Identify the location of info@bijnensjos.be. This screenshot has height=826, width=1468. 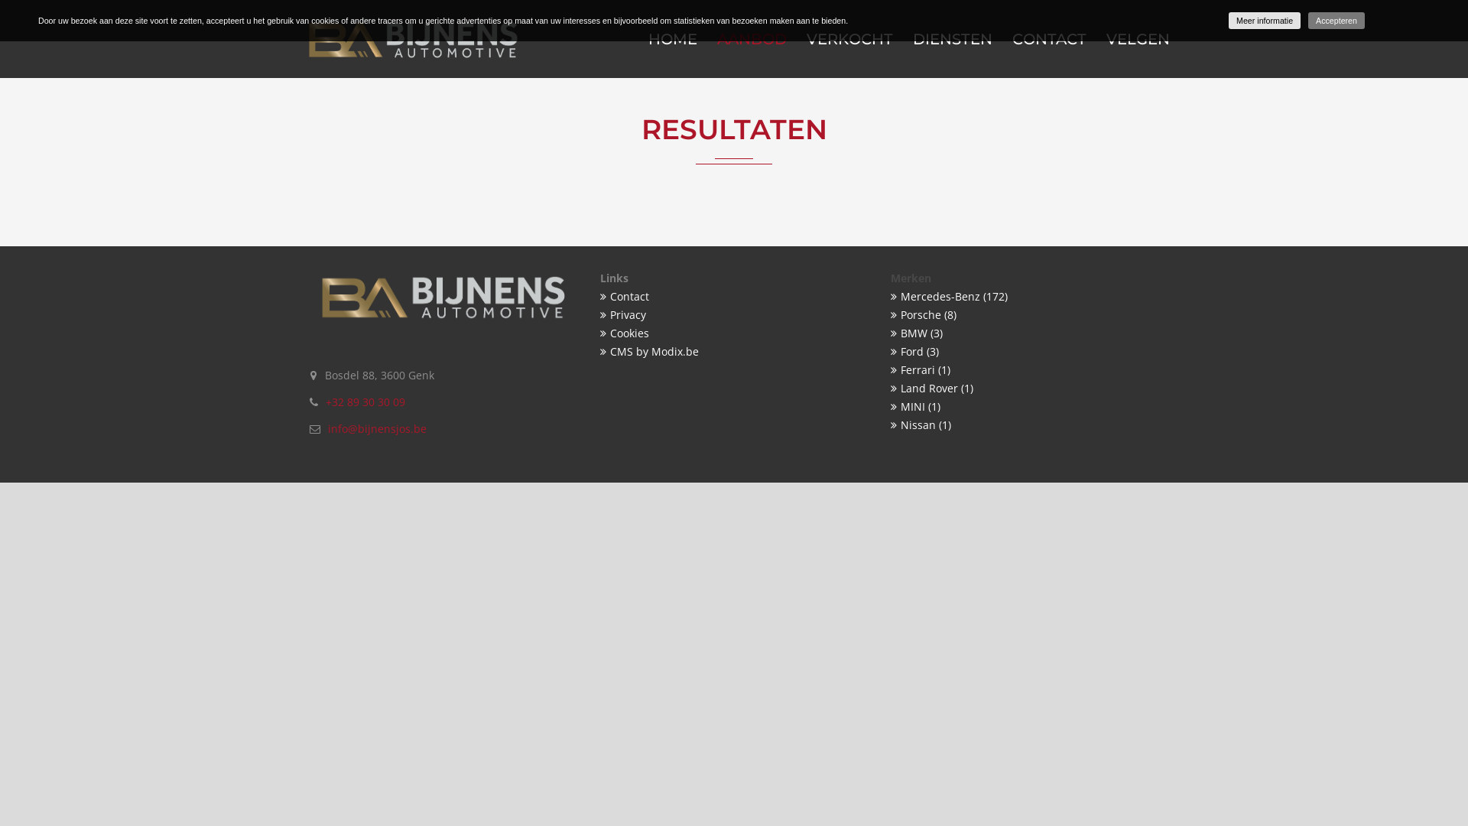
(378, 428).